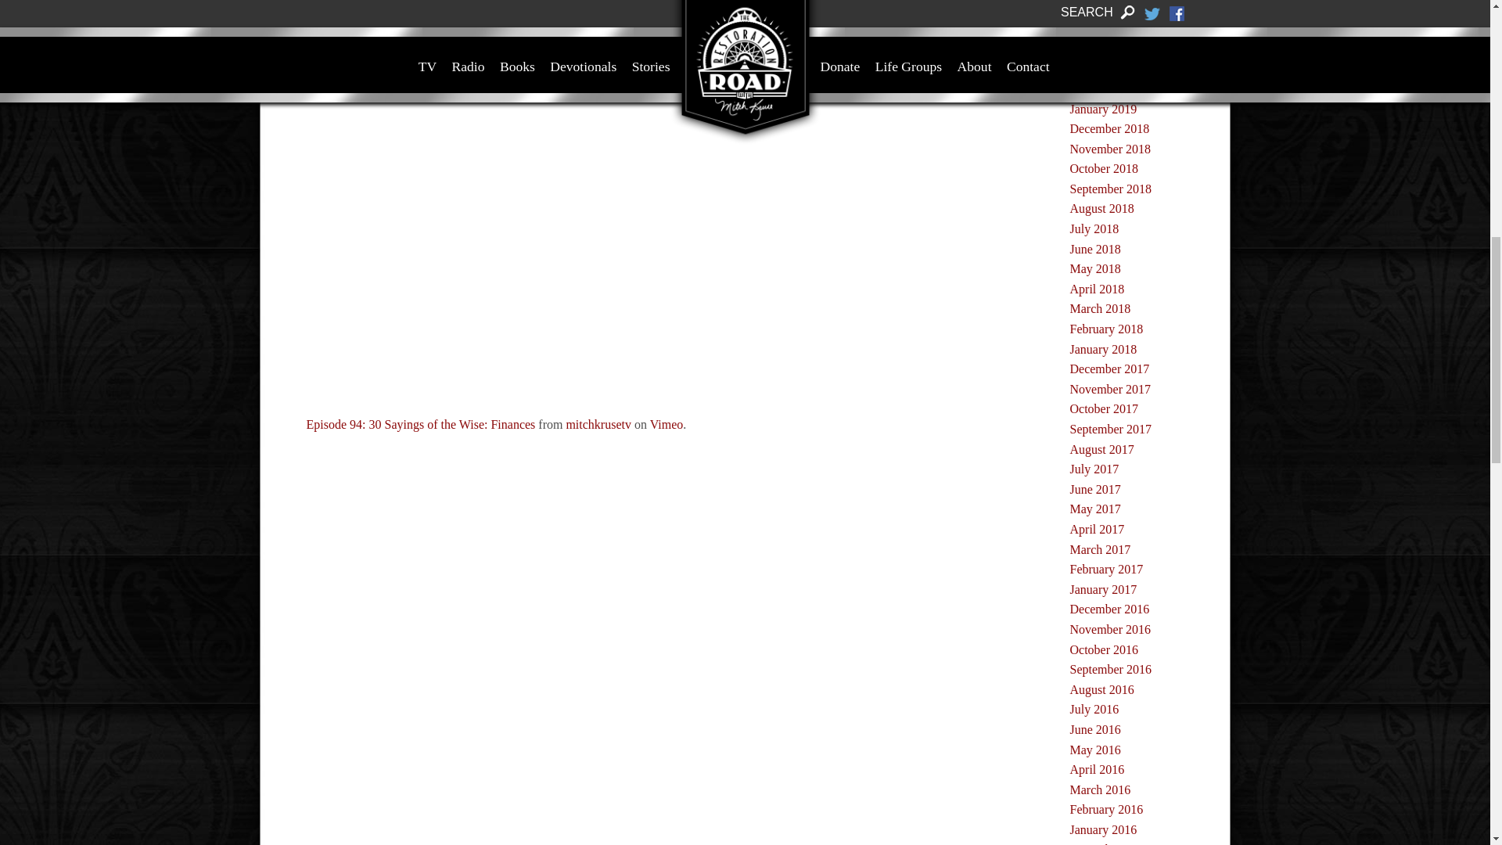 The width and height of the screenshot is (1502, 845). Describe the element at coordinates (598, 424) in the screenshot. I see `mitchkrusetv` at that location.